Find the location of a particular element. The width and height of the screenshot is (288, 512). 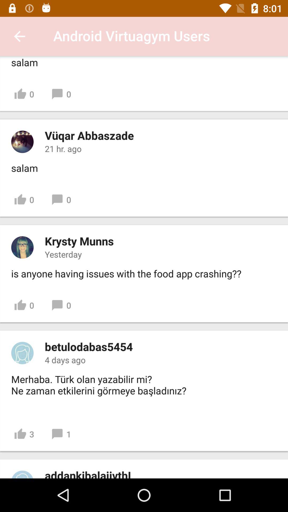

open profile is located at coordinates (22, 474).